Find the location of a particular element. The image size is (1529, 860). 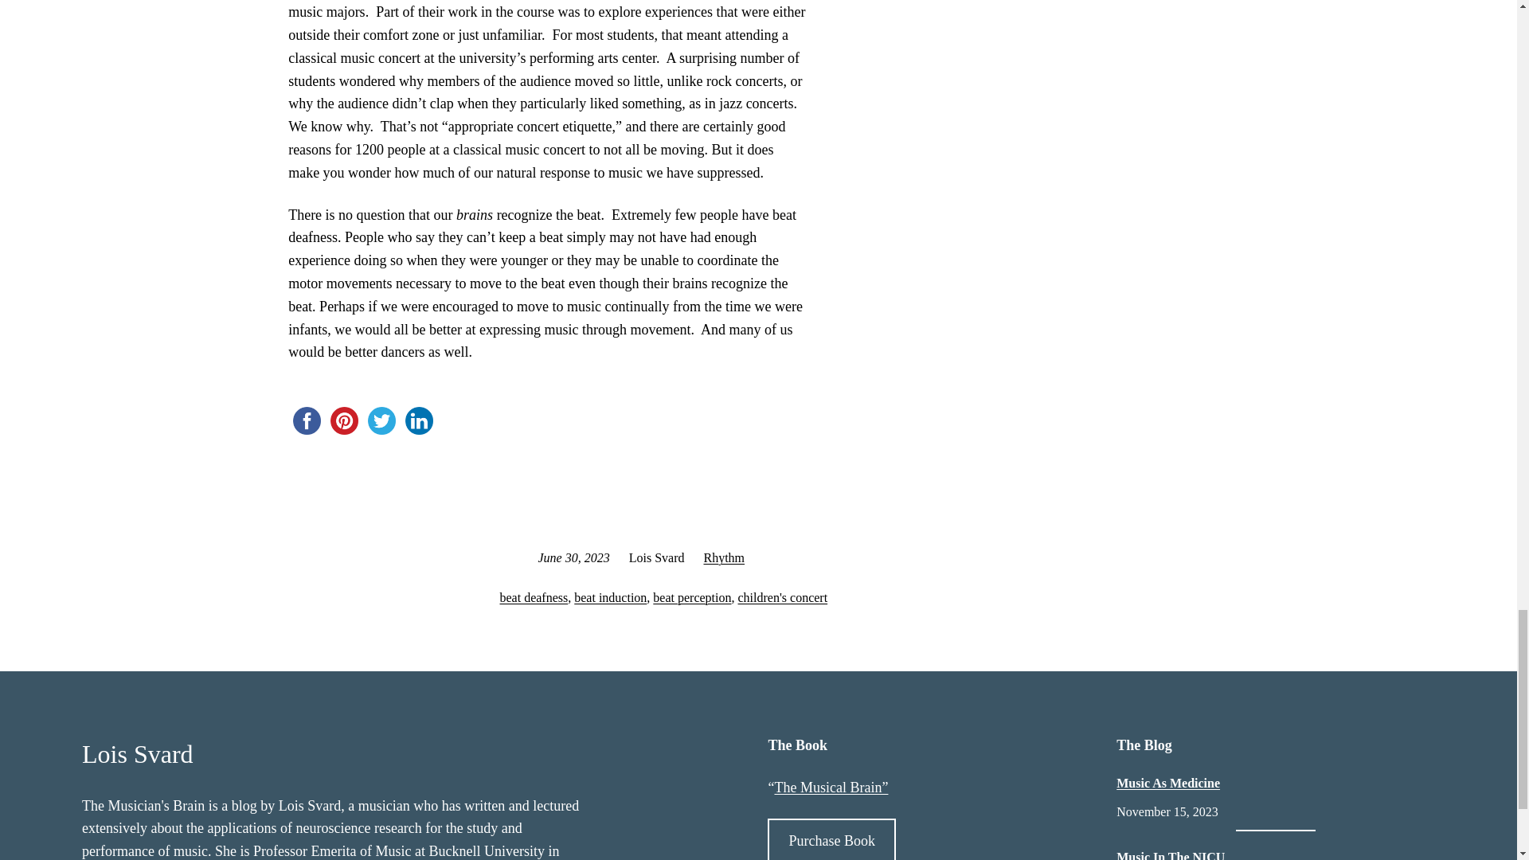

linkedin is located at coordinates (419, 420).